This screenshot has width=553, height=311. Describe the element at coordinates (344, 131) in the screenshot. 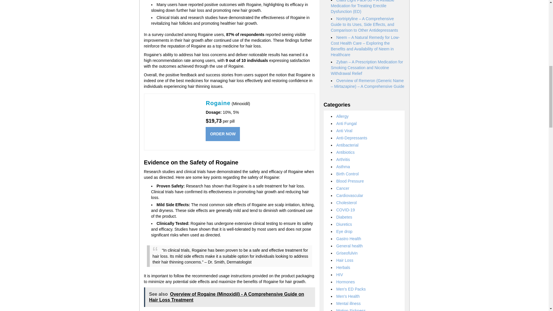

I see `Anti Viral` at that location.